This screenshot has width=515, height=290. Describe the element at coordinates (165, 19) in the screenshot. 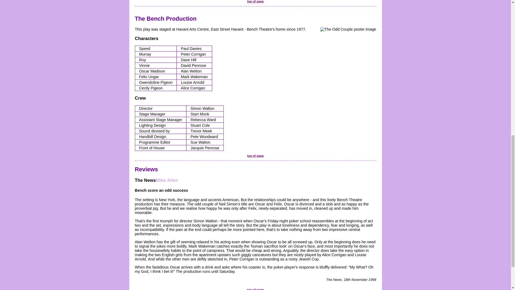

I see `The Bench Production` at that location.